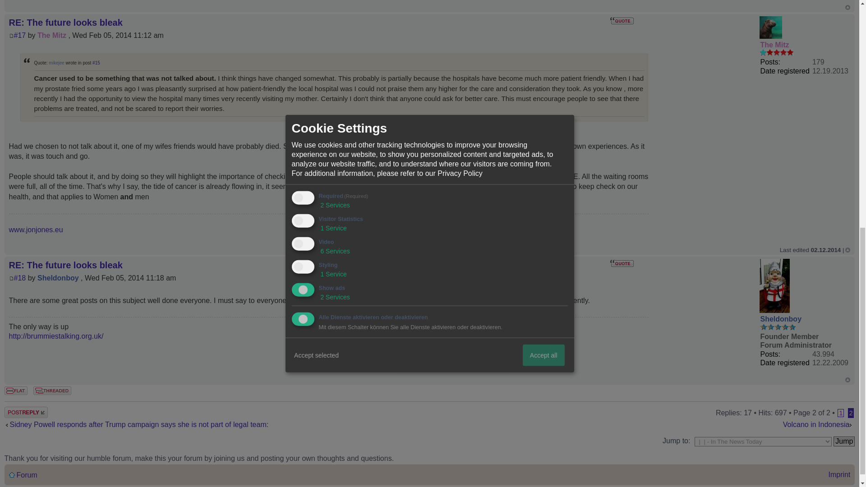 Image resolution: width=866 pixels, height=487 pixels. I want to click on reply, so click(32, 412).